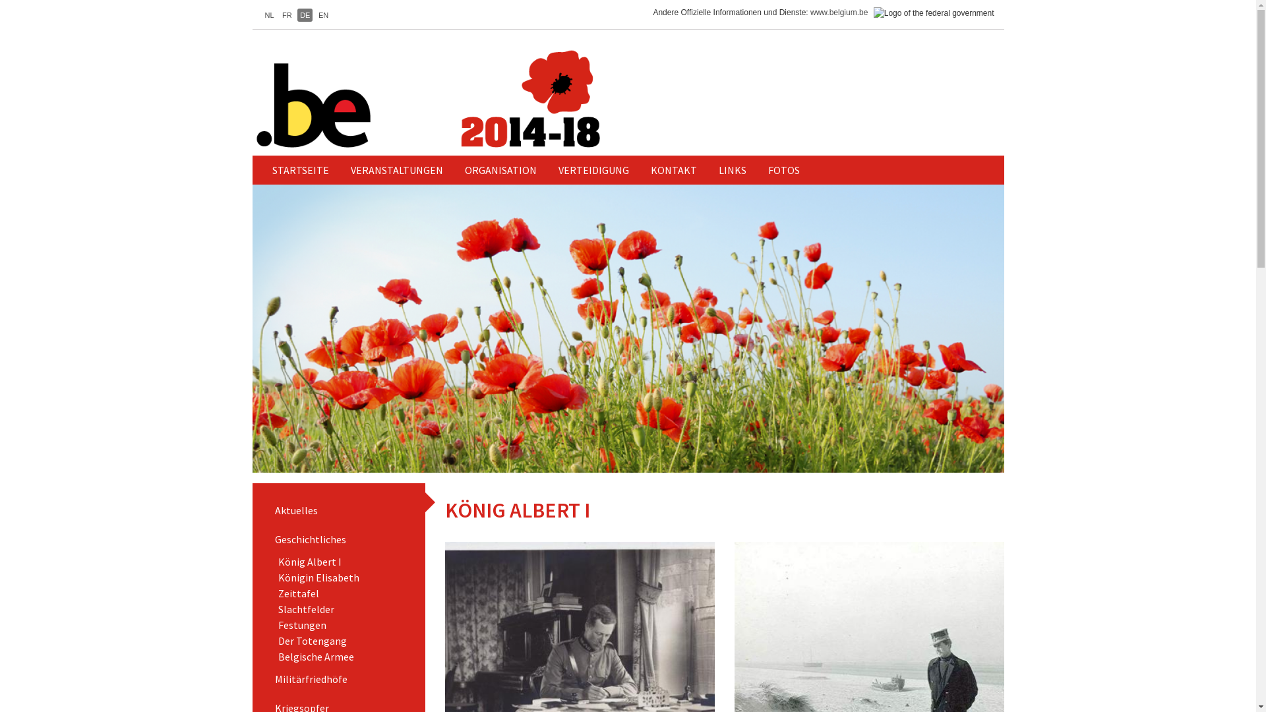  Describe the element at coordinates (396, 170) in the screenshot. I see `VERANSTALTUNGEN` at that location.